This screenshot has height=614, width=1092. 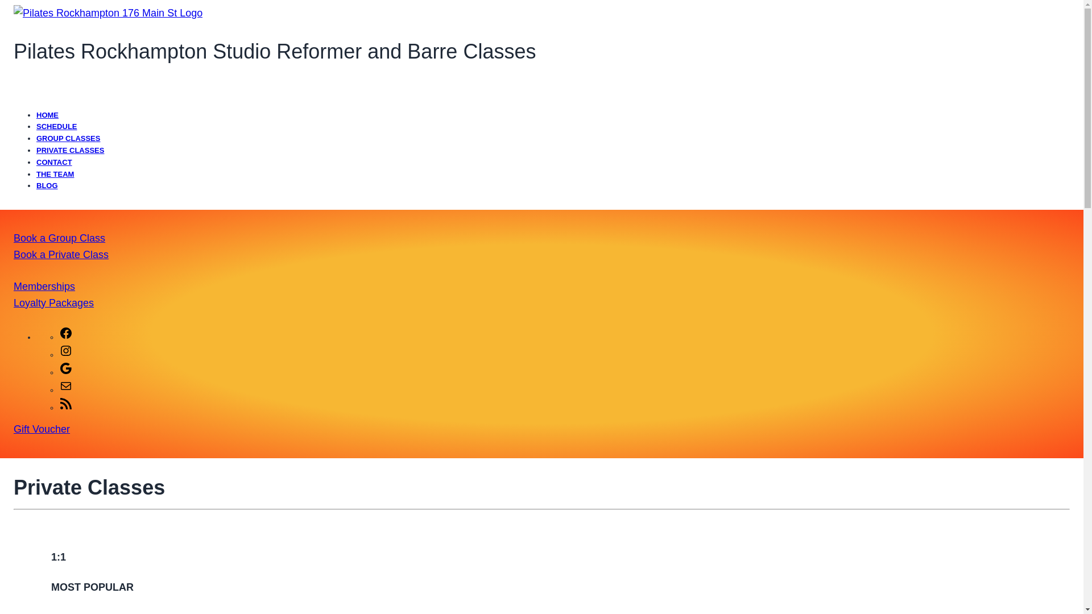 I want to click on Contact, so click(x=53, y=161).